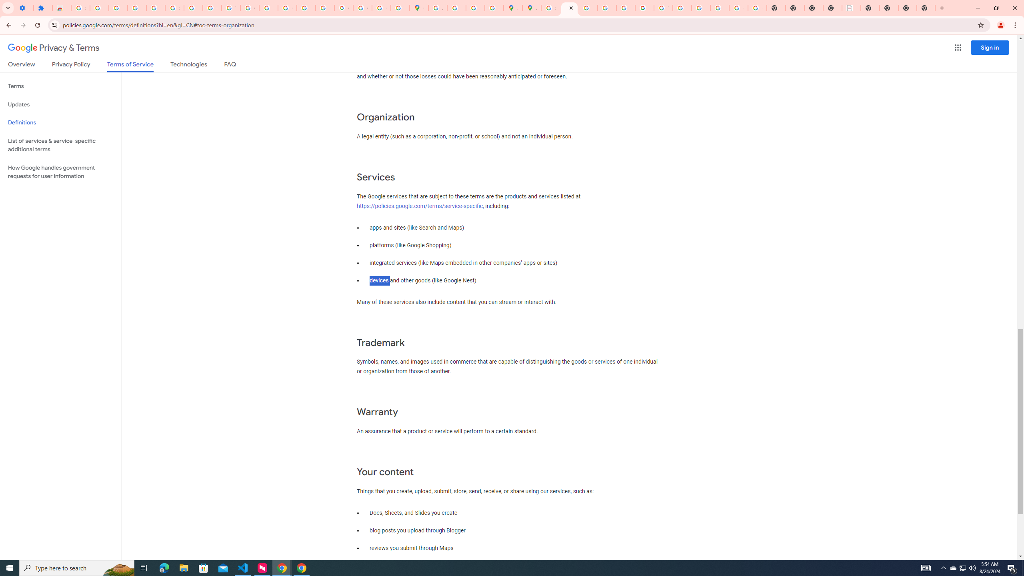 Image resolution: width=1024 pixels, height=576 pixels. I want to click on Sign in - Google Accounts, so click(80, 8).